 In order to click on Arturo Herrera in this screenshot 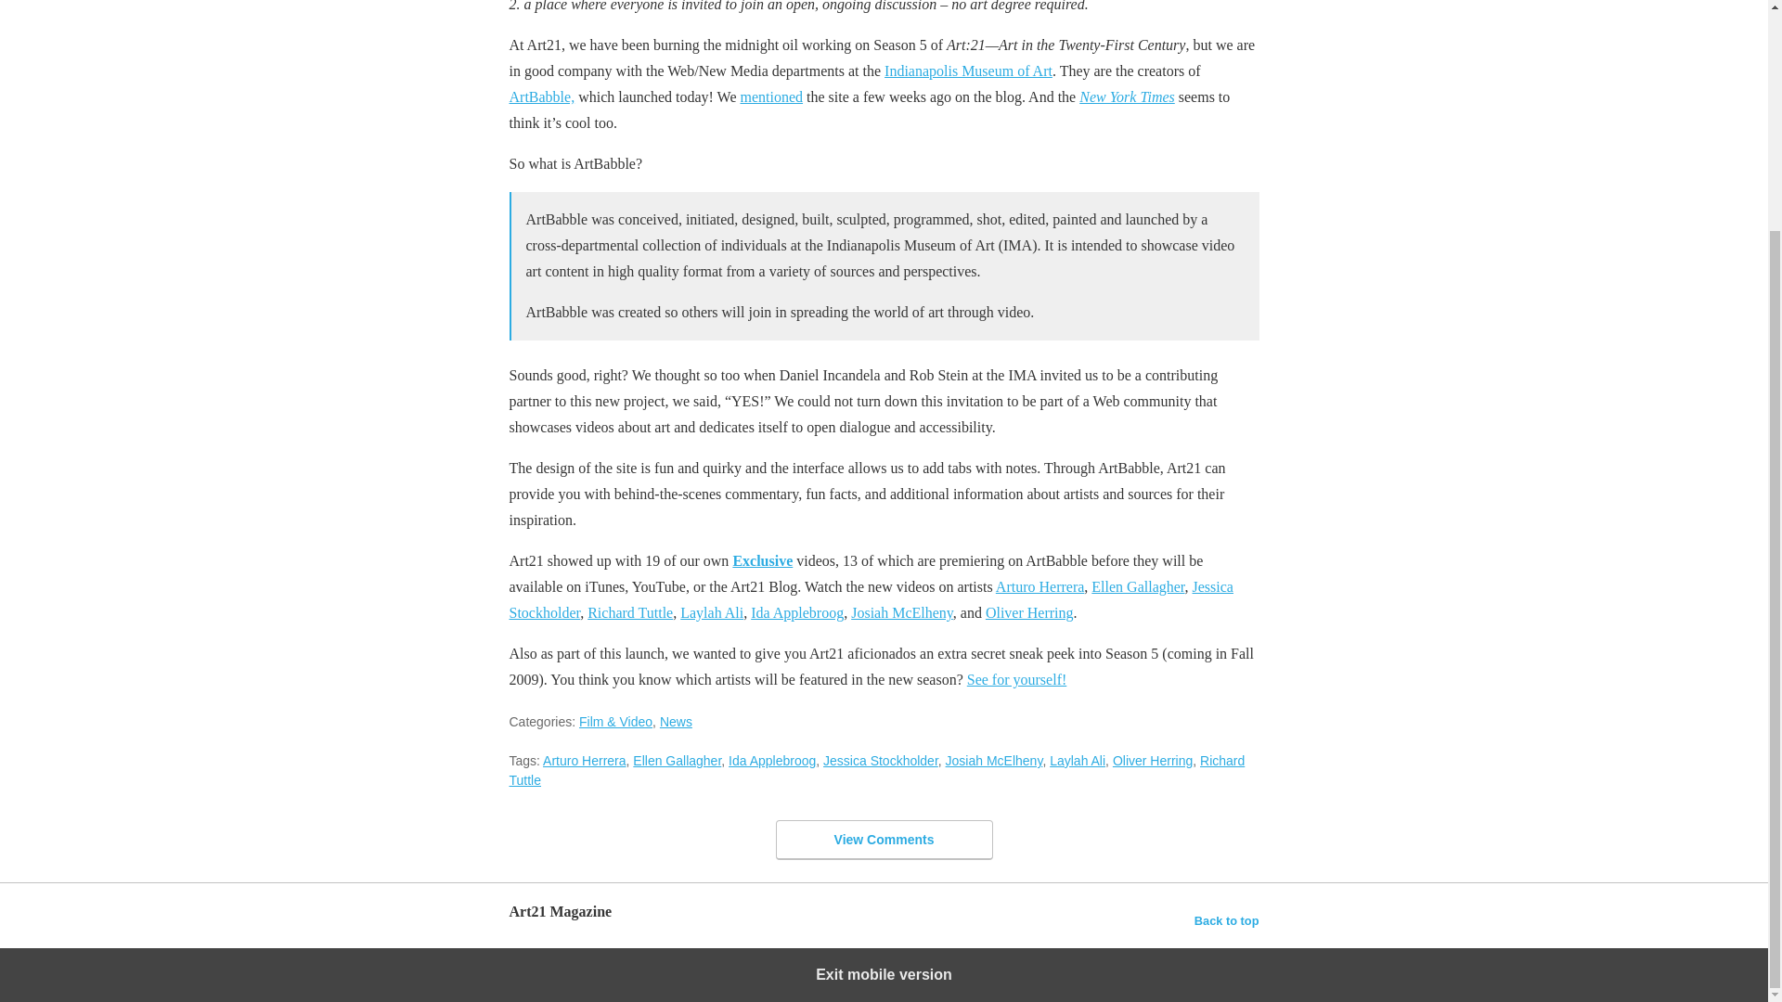, I will do `click(1040, 586)`.